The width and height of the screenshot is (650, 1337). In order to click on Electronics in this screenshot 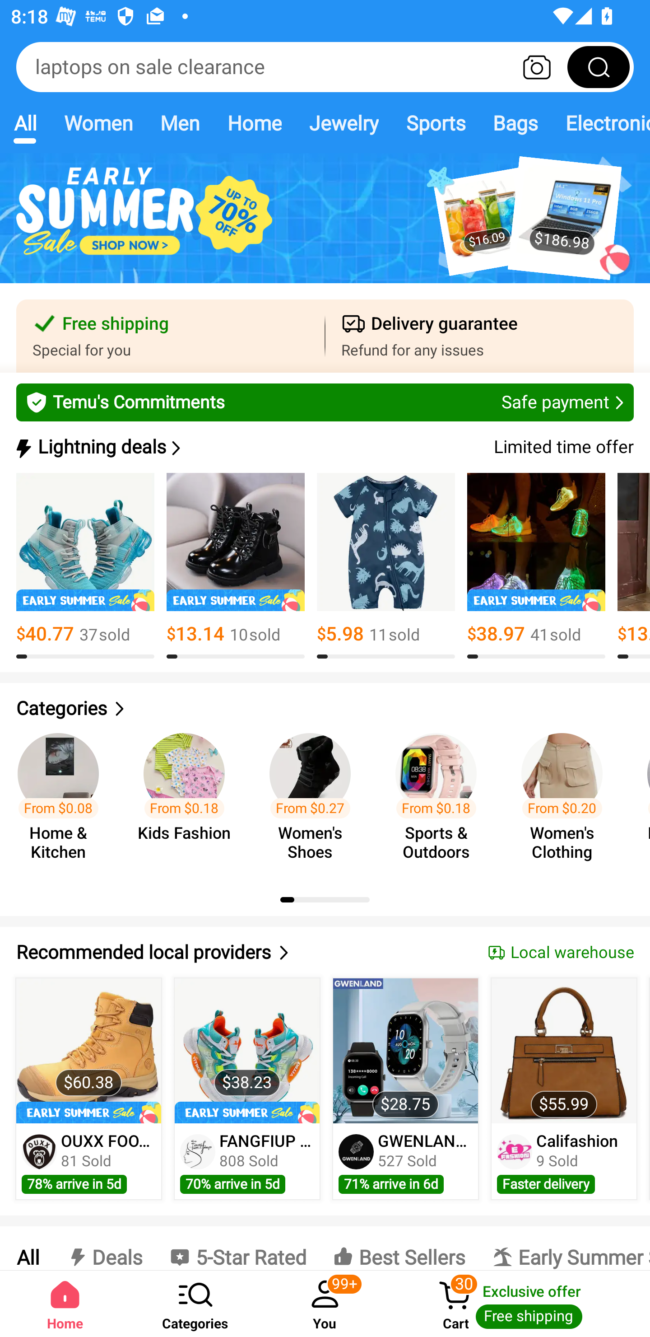, I will do `click(601, 123)`.